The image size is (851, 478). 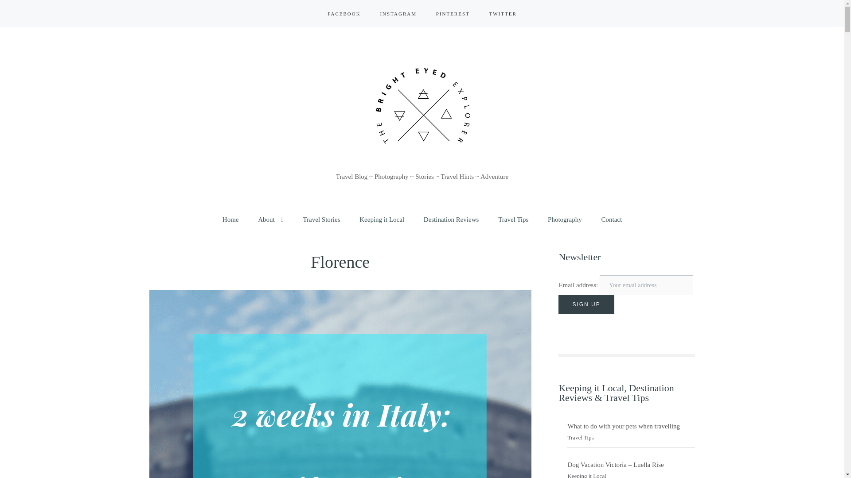 I want to click on TWITTER, so click(x=503, y=13).